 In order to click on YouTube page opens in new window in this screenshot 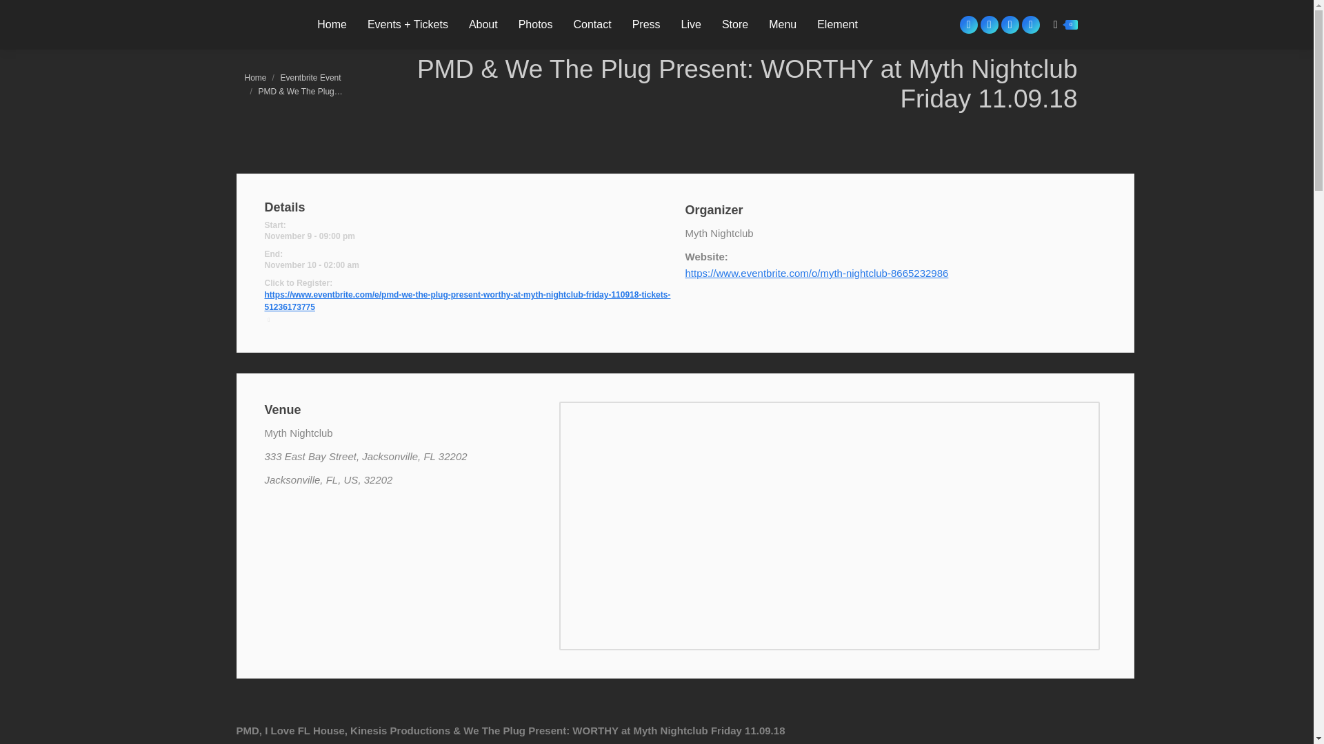, I will do `click(1030, 24)`.